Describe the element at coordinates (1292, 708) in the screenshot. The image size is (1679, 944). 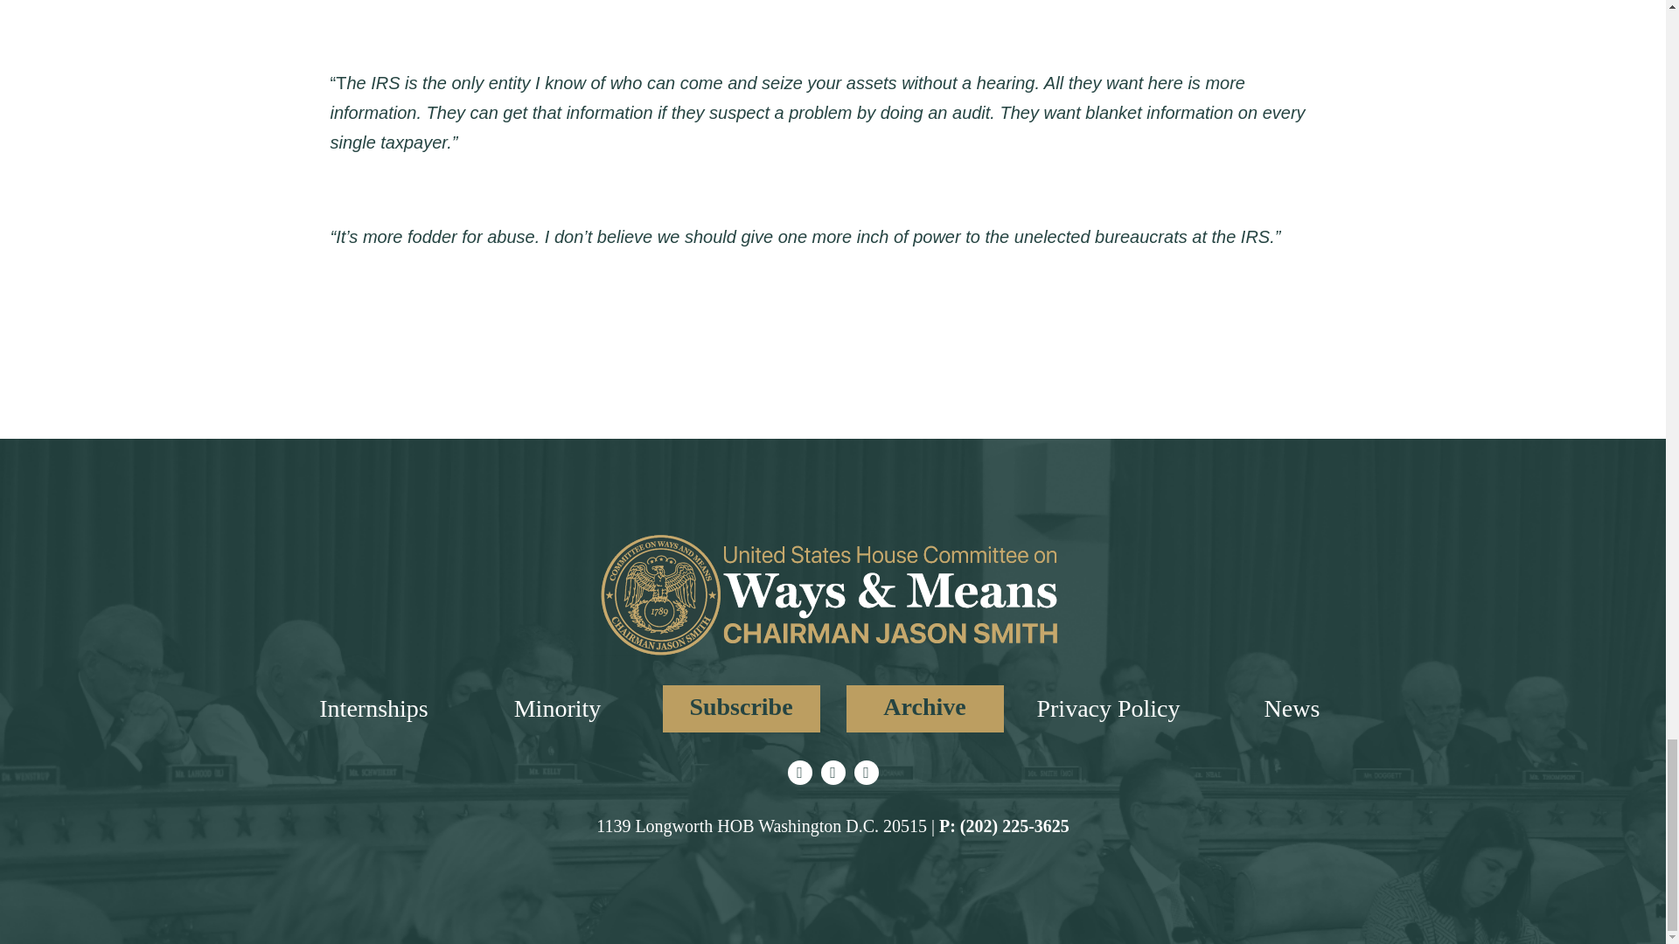
I see `News` at that location.